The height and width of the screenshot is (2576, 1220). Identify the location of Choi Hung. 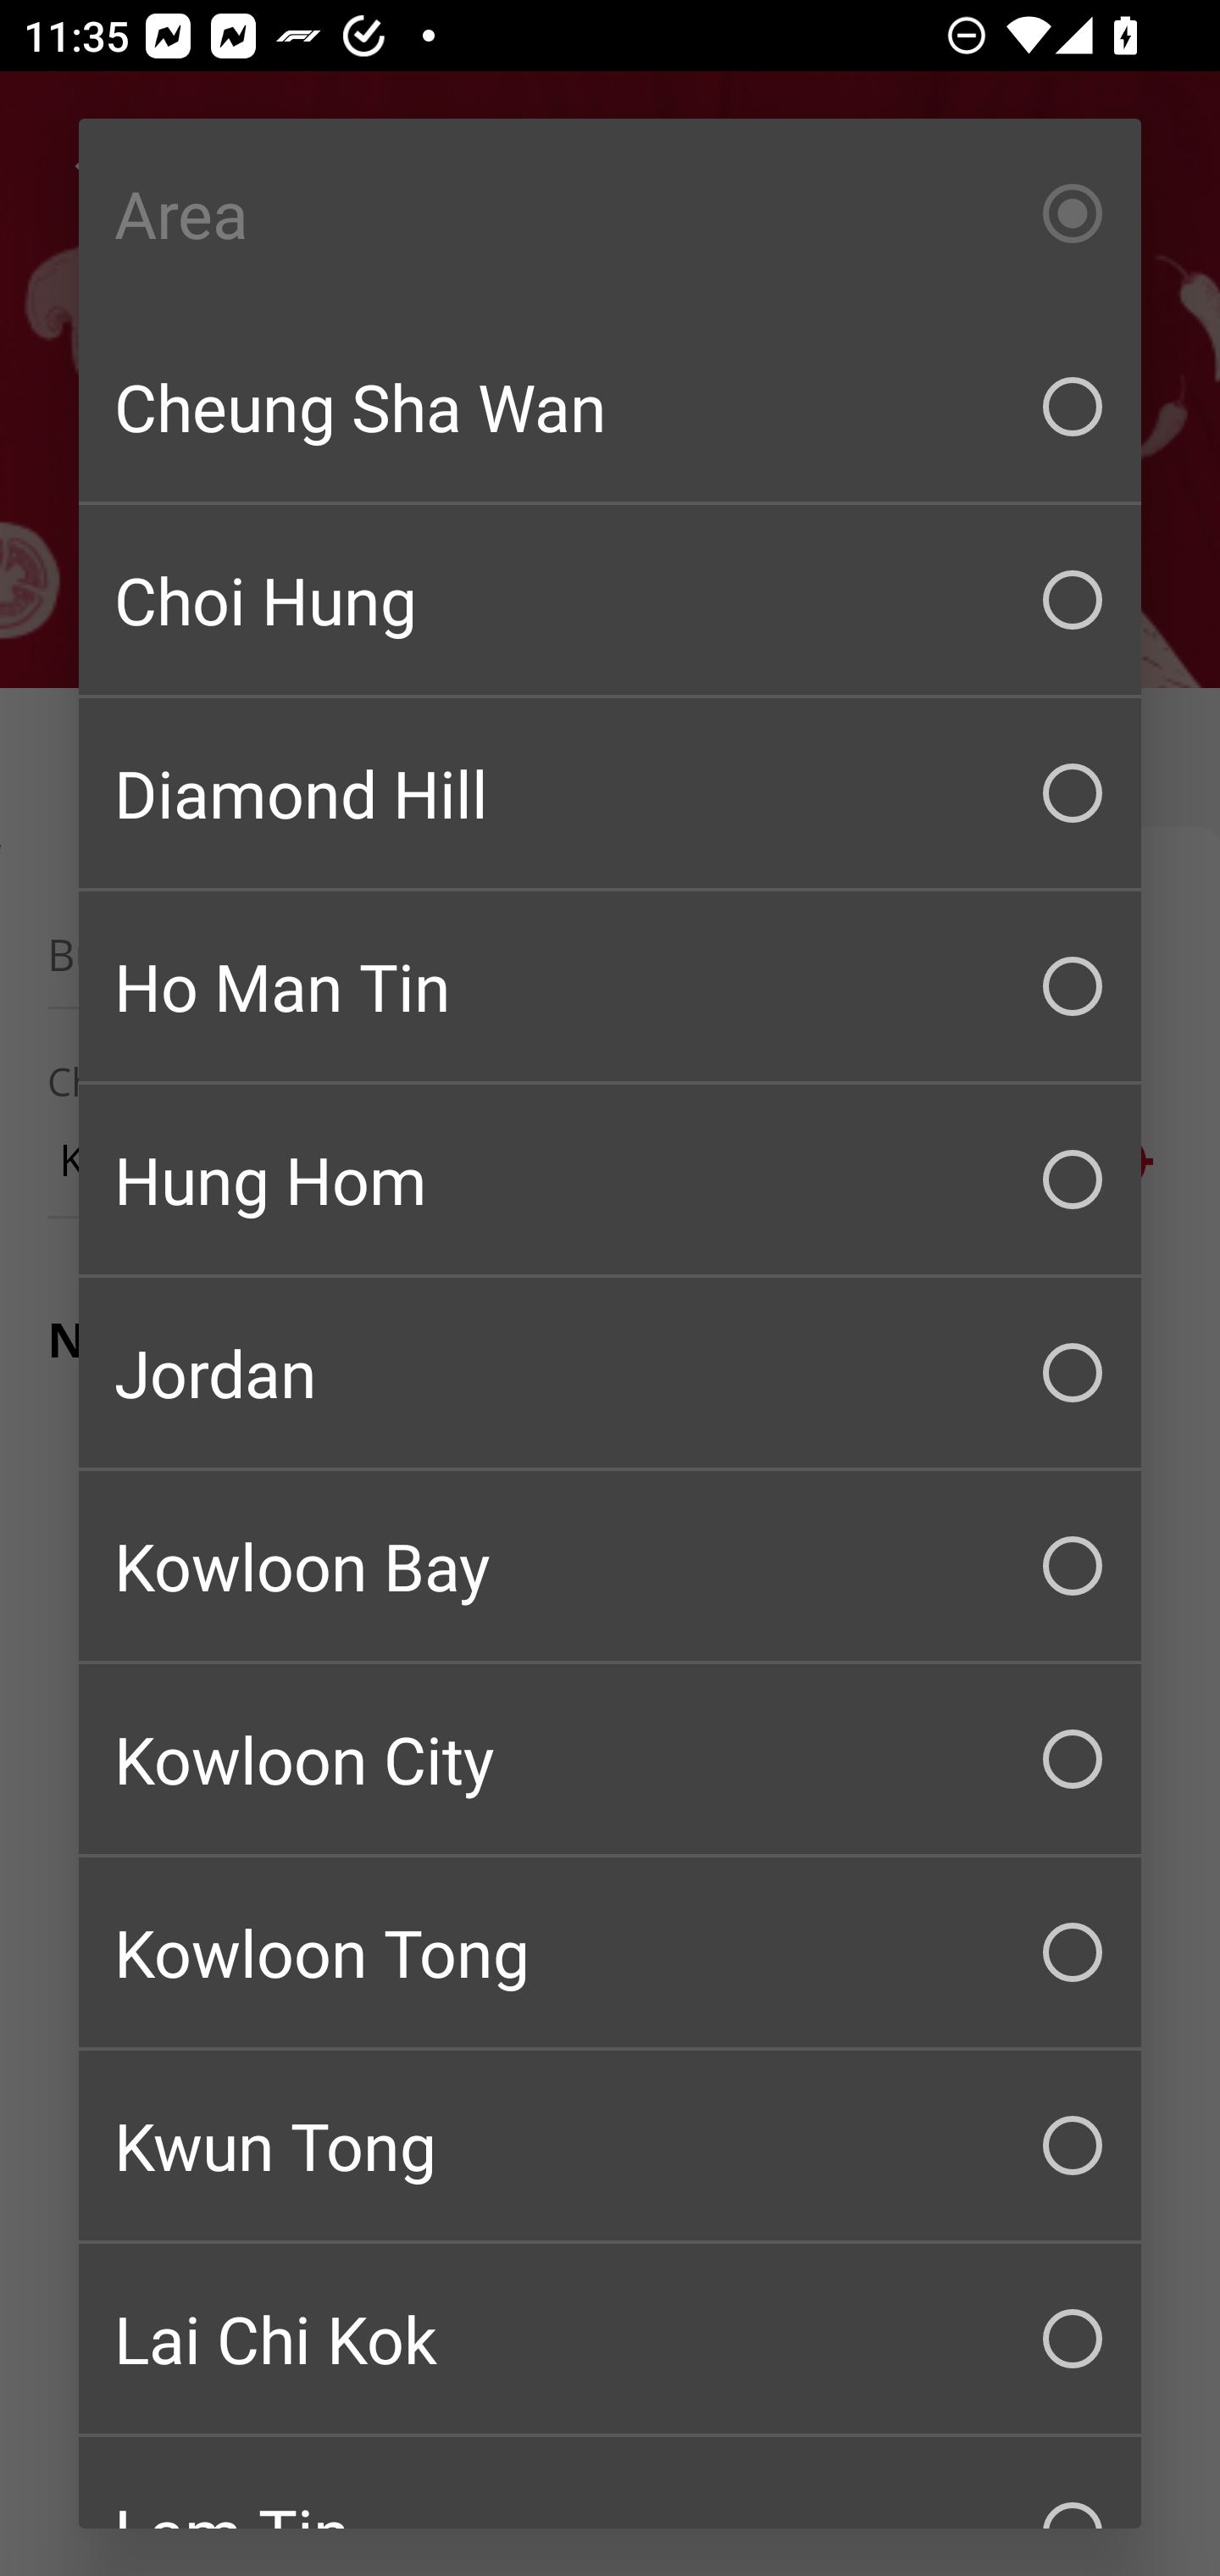
(610, 600).